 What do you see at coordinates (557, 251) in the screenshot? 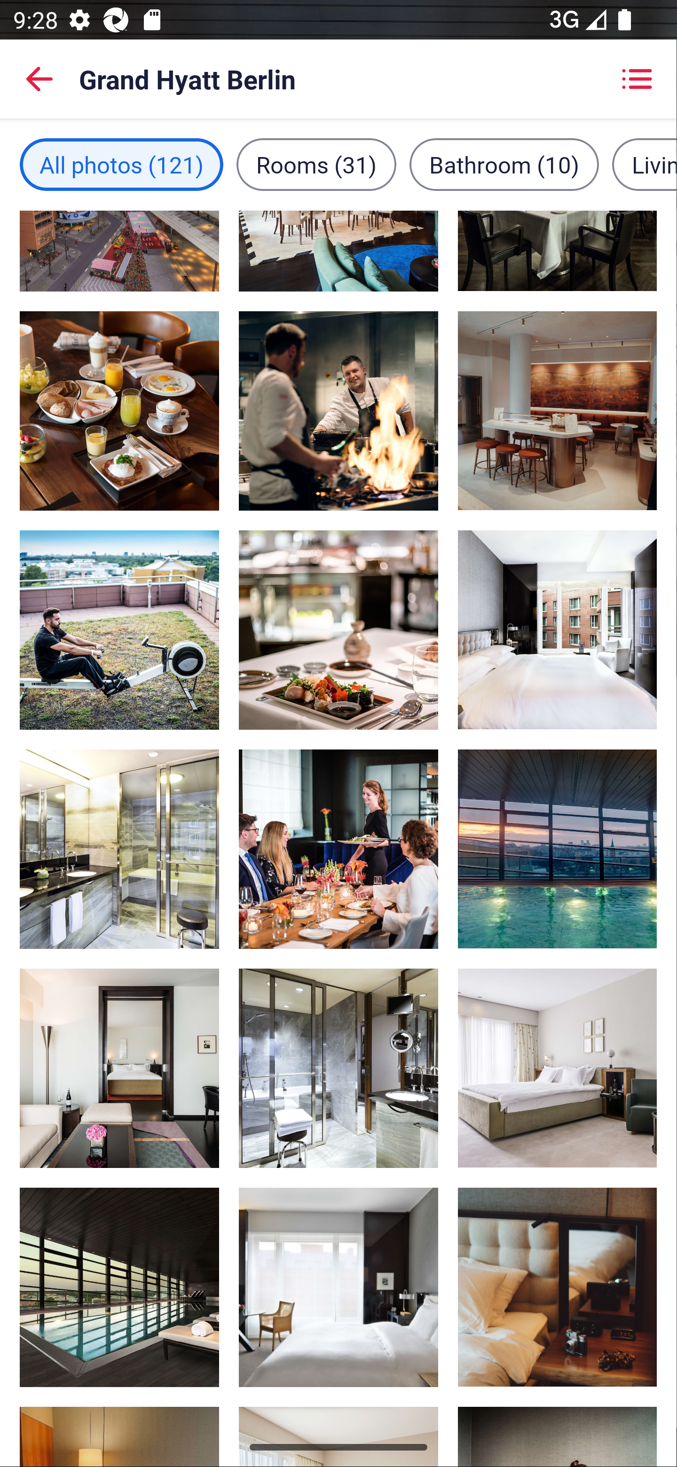
I see `2 restaurants, Asian cuisine, image` at bounding box center [557, 251].